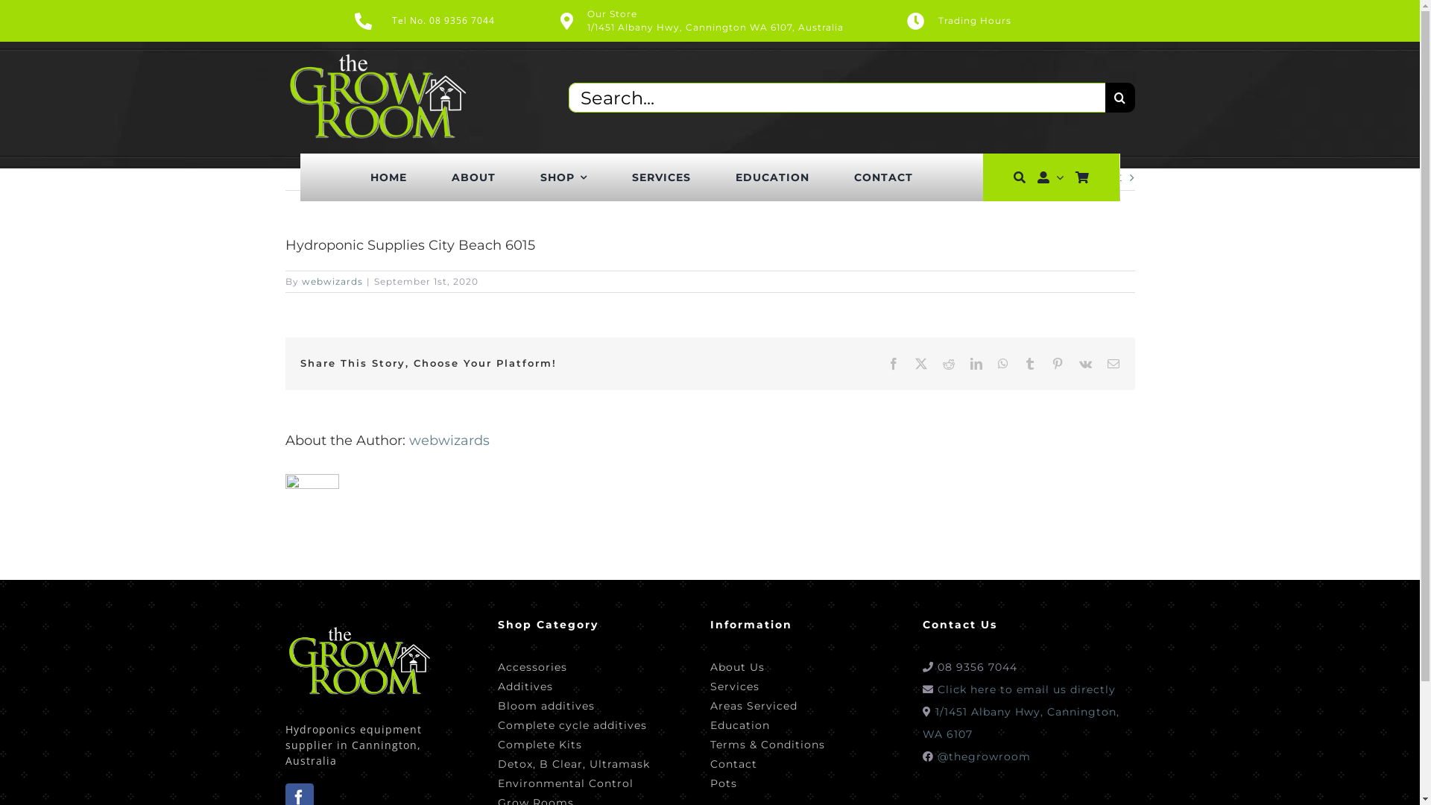 The height and width of the screenshot is (805, 1431). Describe the element at coordinates (1003, 364) in the screenshot. I see `WhatsApp` at that location.